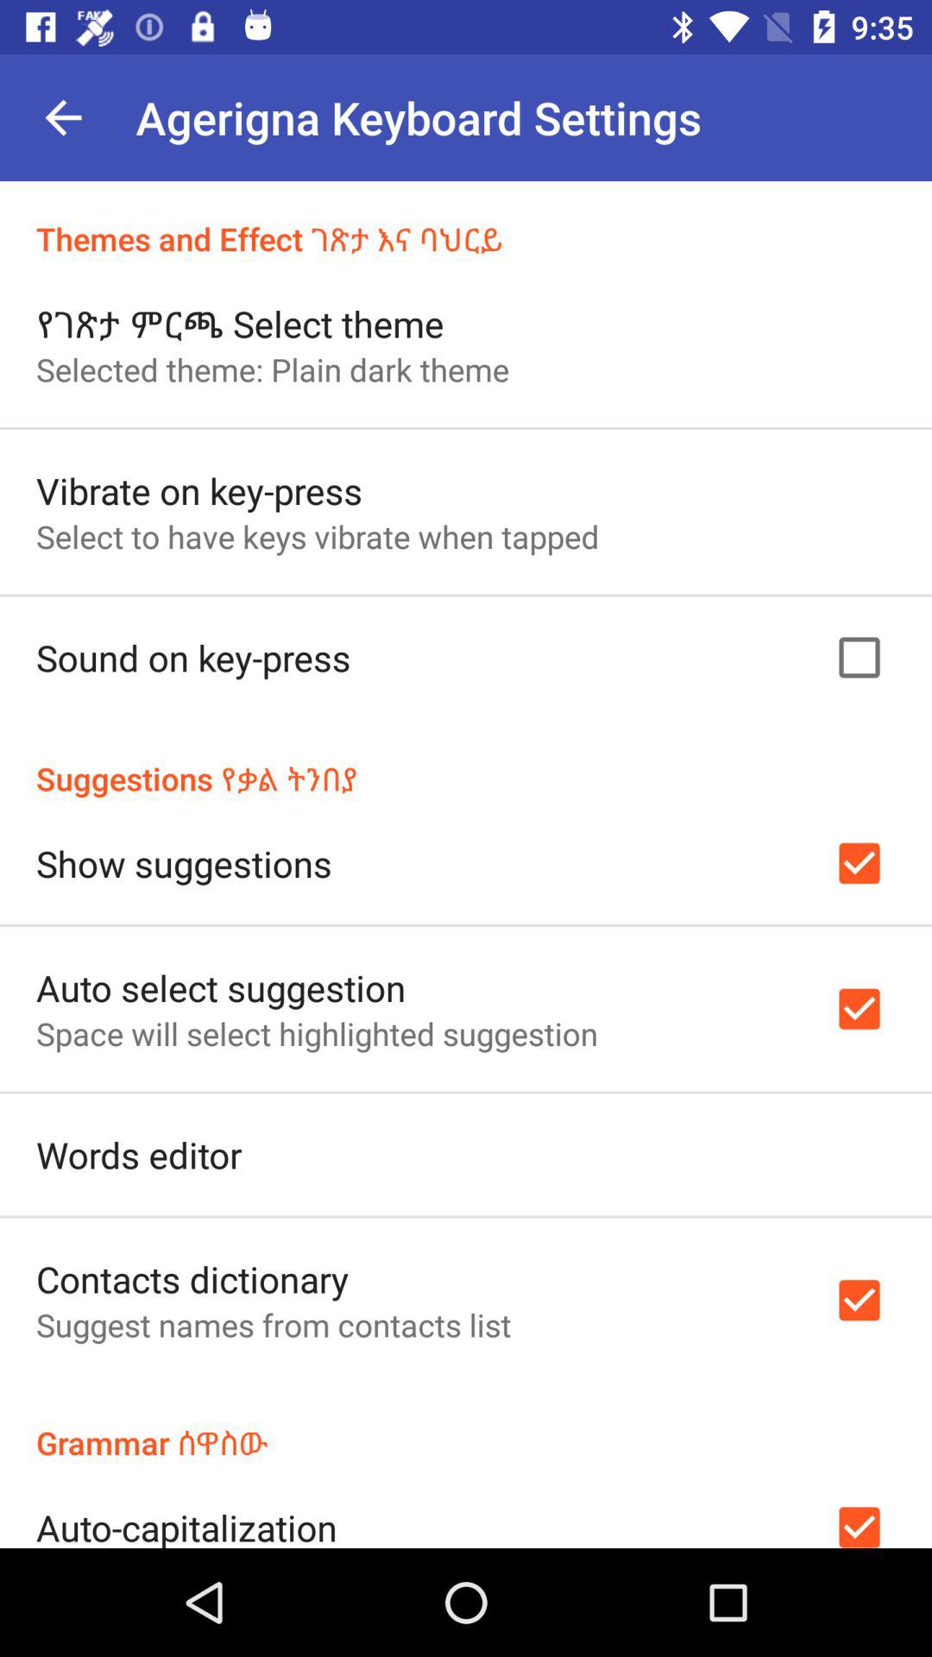 Image resolution: width=932 pixels, height=1657 pixels. Describe the element at coordinates (186, 1525) in the screenshot. I see `click auto-capitalization` at that location.